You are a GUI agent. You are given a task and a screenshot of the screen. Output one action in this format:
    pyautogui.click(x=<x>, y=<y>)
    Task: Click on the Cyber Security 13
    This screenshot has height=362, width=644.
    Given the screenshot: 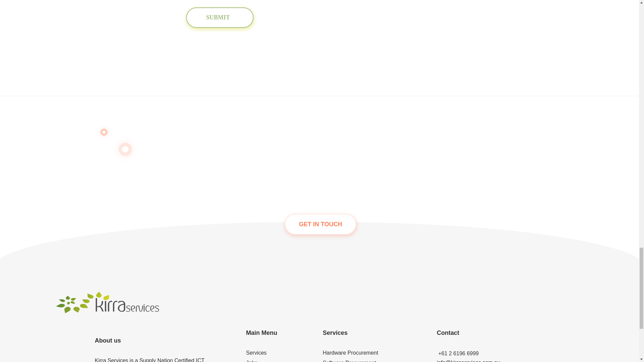 What is the action you would take?
    pyautogui.click(x=410, y=53)
    